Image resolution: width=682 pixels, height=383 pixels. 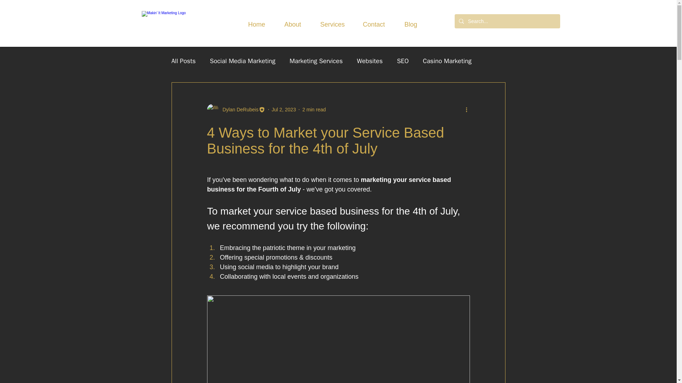 I want to click on Dylan DeRubeis, so click(x=236, y=109).